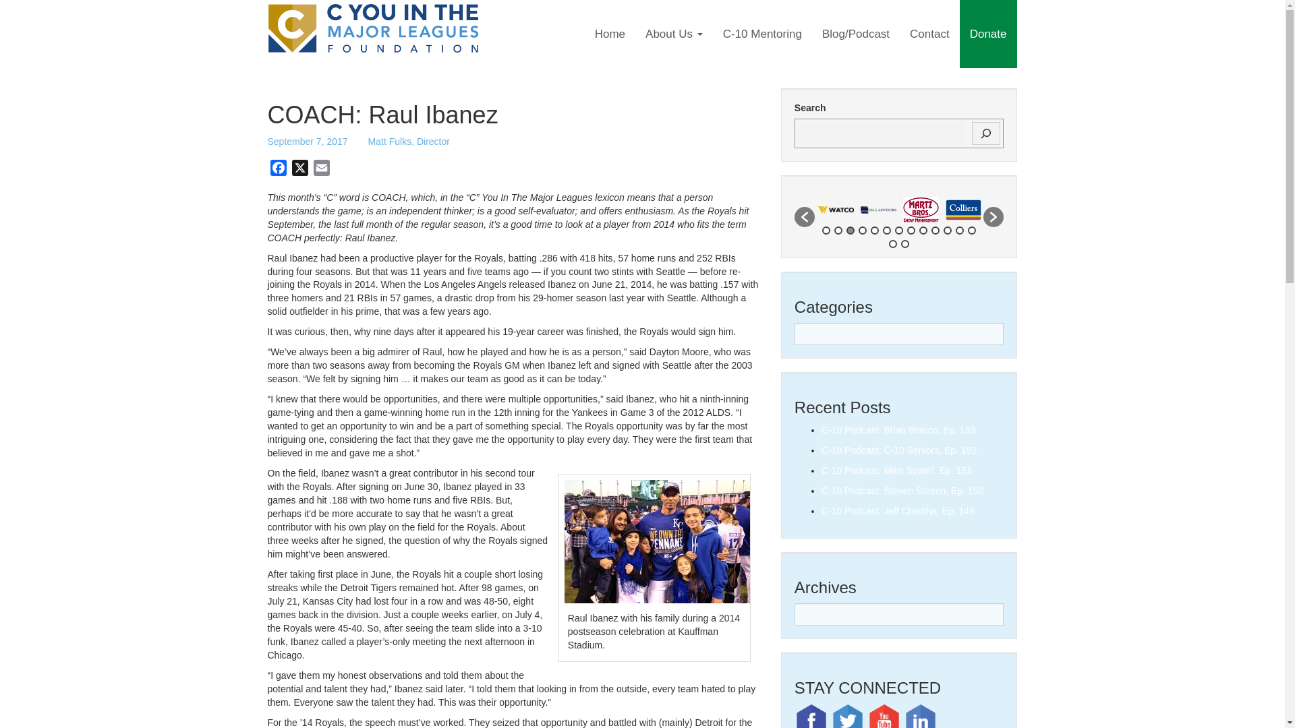 The image size is (1295, 728). What do you see at coordinates (971, 230) in the screenshot?
I see `13` at bounding box center [971, 230].